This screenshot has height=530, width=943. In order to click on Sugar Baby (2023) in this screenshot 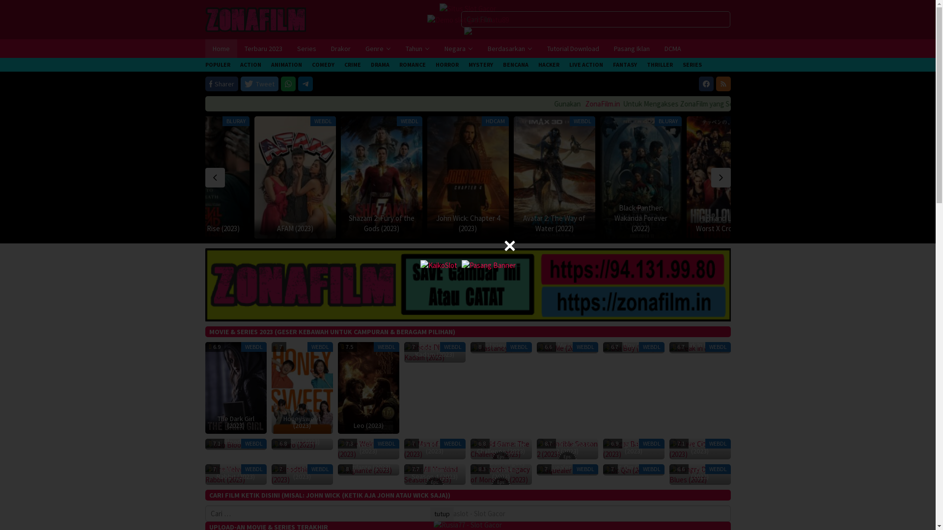, I will do `click(634, 448)`.